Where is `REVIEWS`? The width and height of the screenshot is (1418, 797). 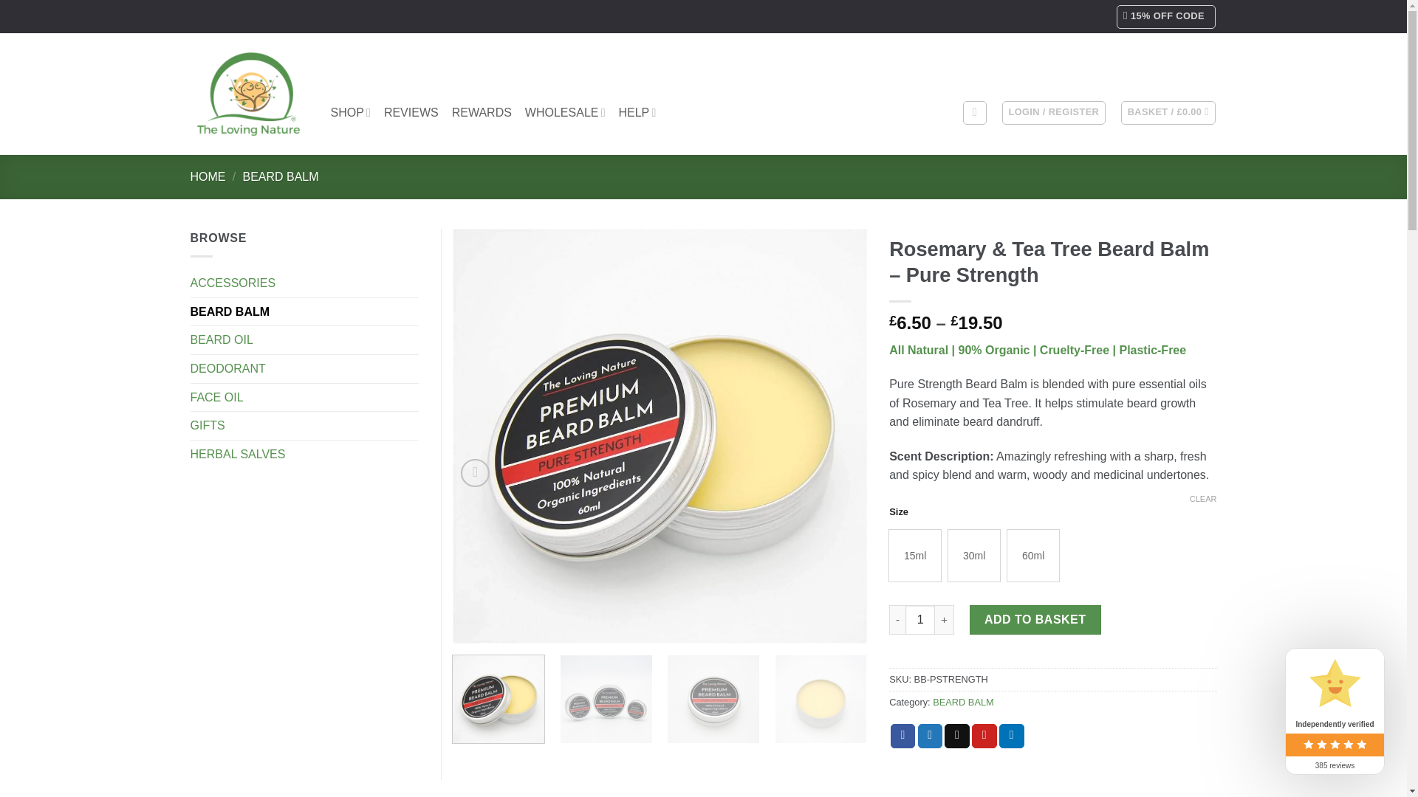 REVIEWS is located at coordinates (411, 111).